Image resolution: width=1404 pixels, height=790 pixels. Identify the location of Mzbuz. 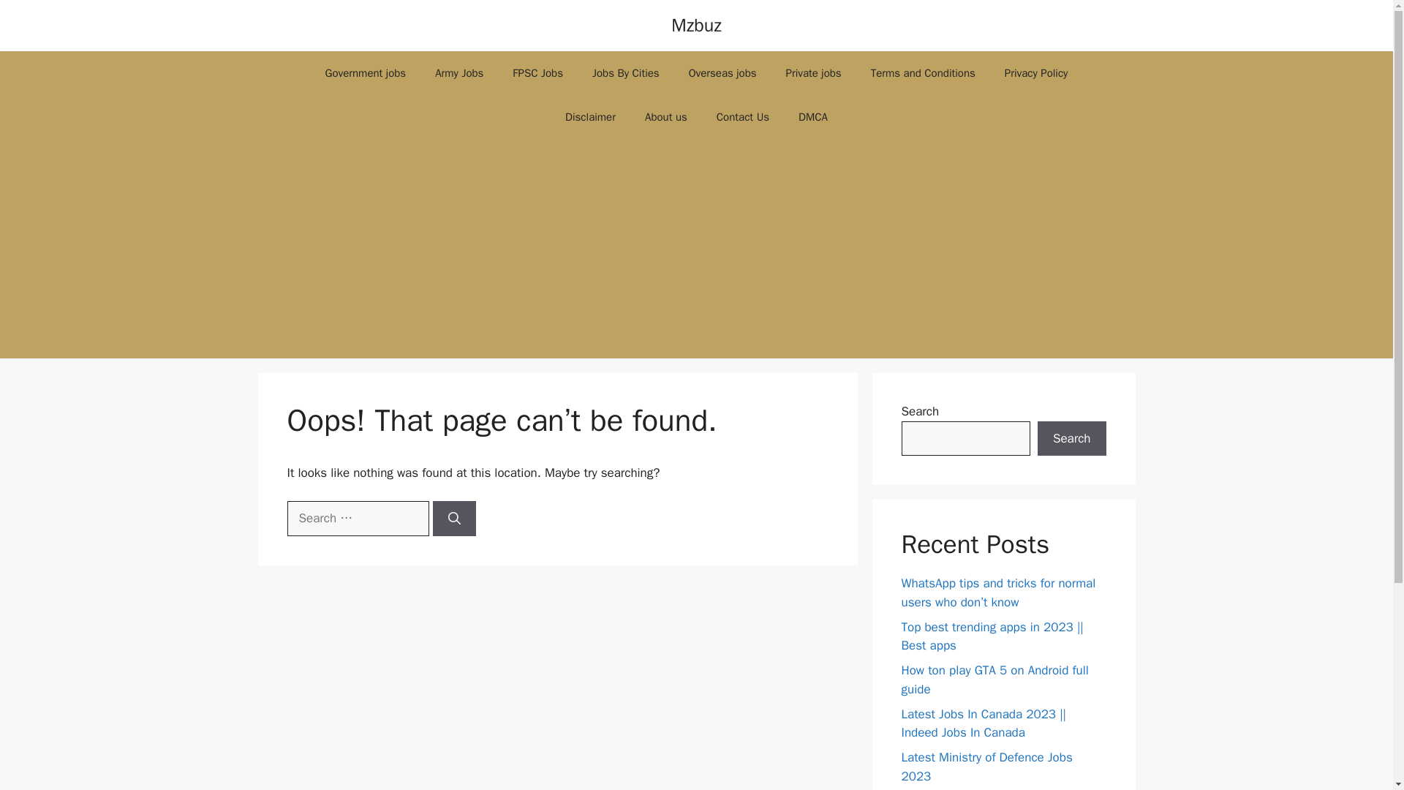
(696, 25).